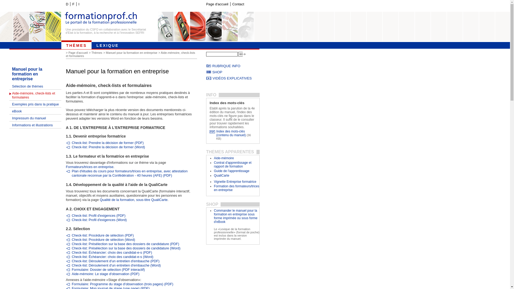 The image size is (514, 289). I want to click on D, so click(67, 4).